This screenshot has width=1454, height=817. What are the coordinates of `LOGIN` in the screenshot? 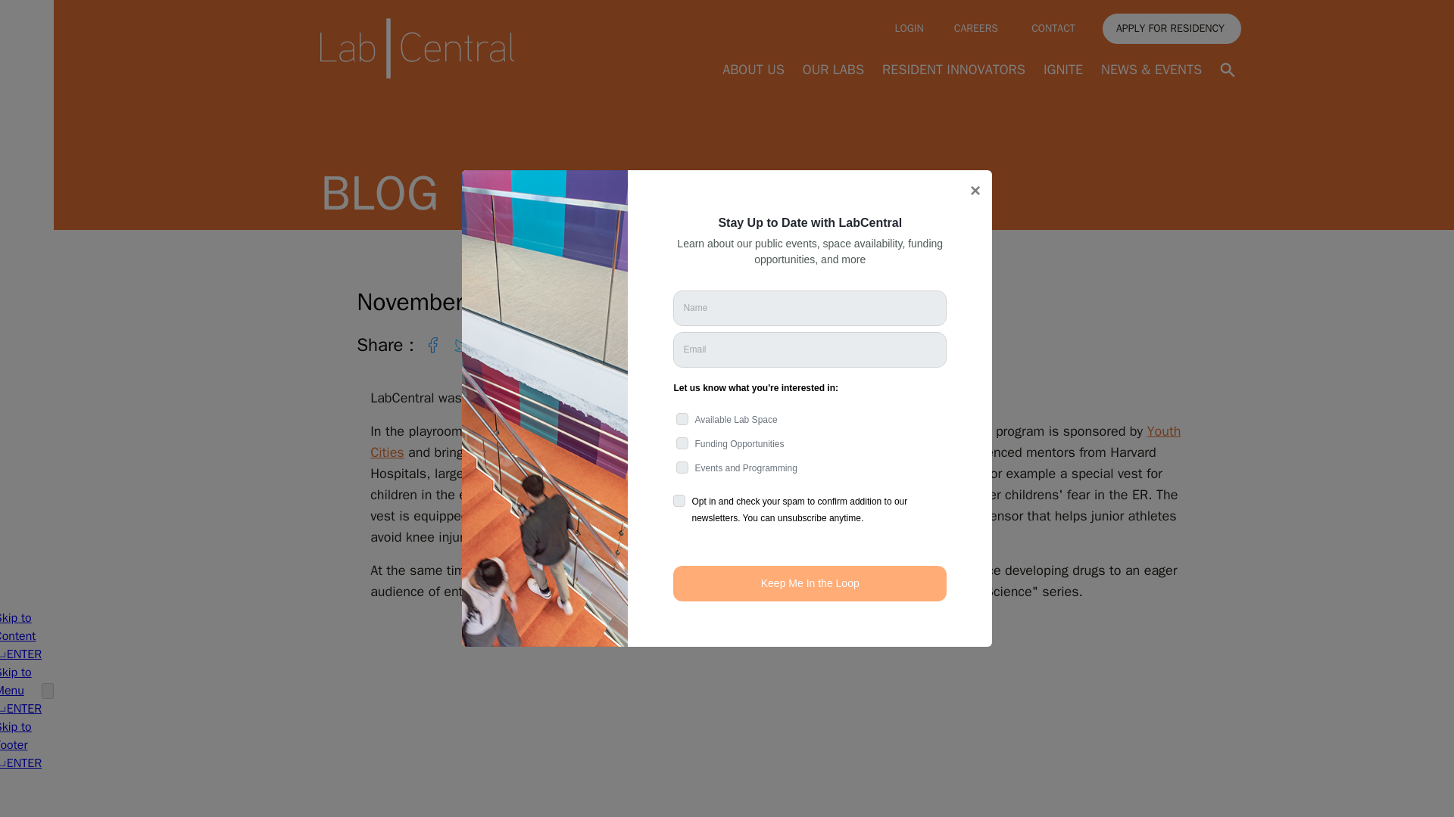 It's located at (909, 29).